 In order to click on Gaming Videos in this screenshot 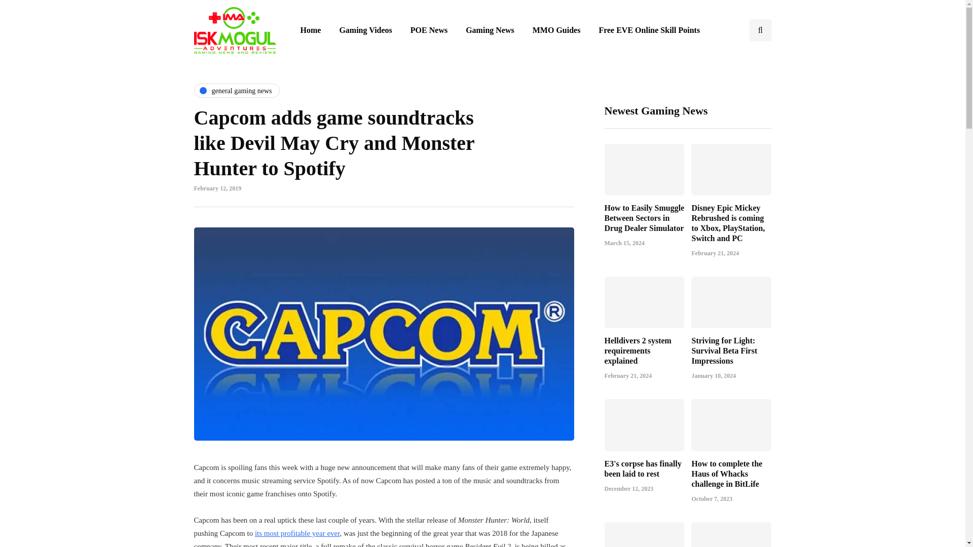, I will do `click(365, 30)`.